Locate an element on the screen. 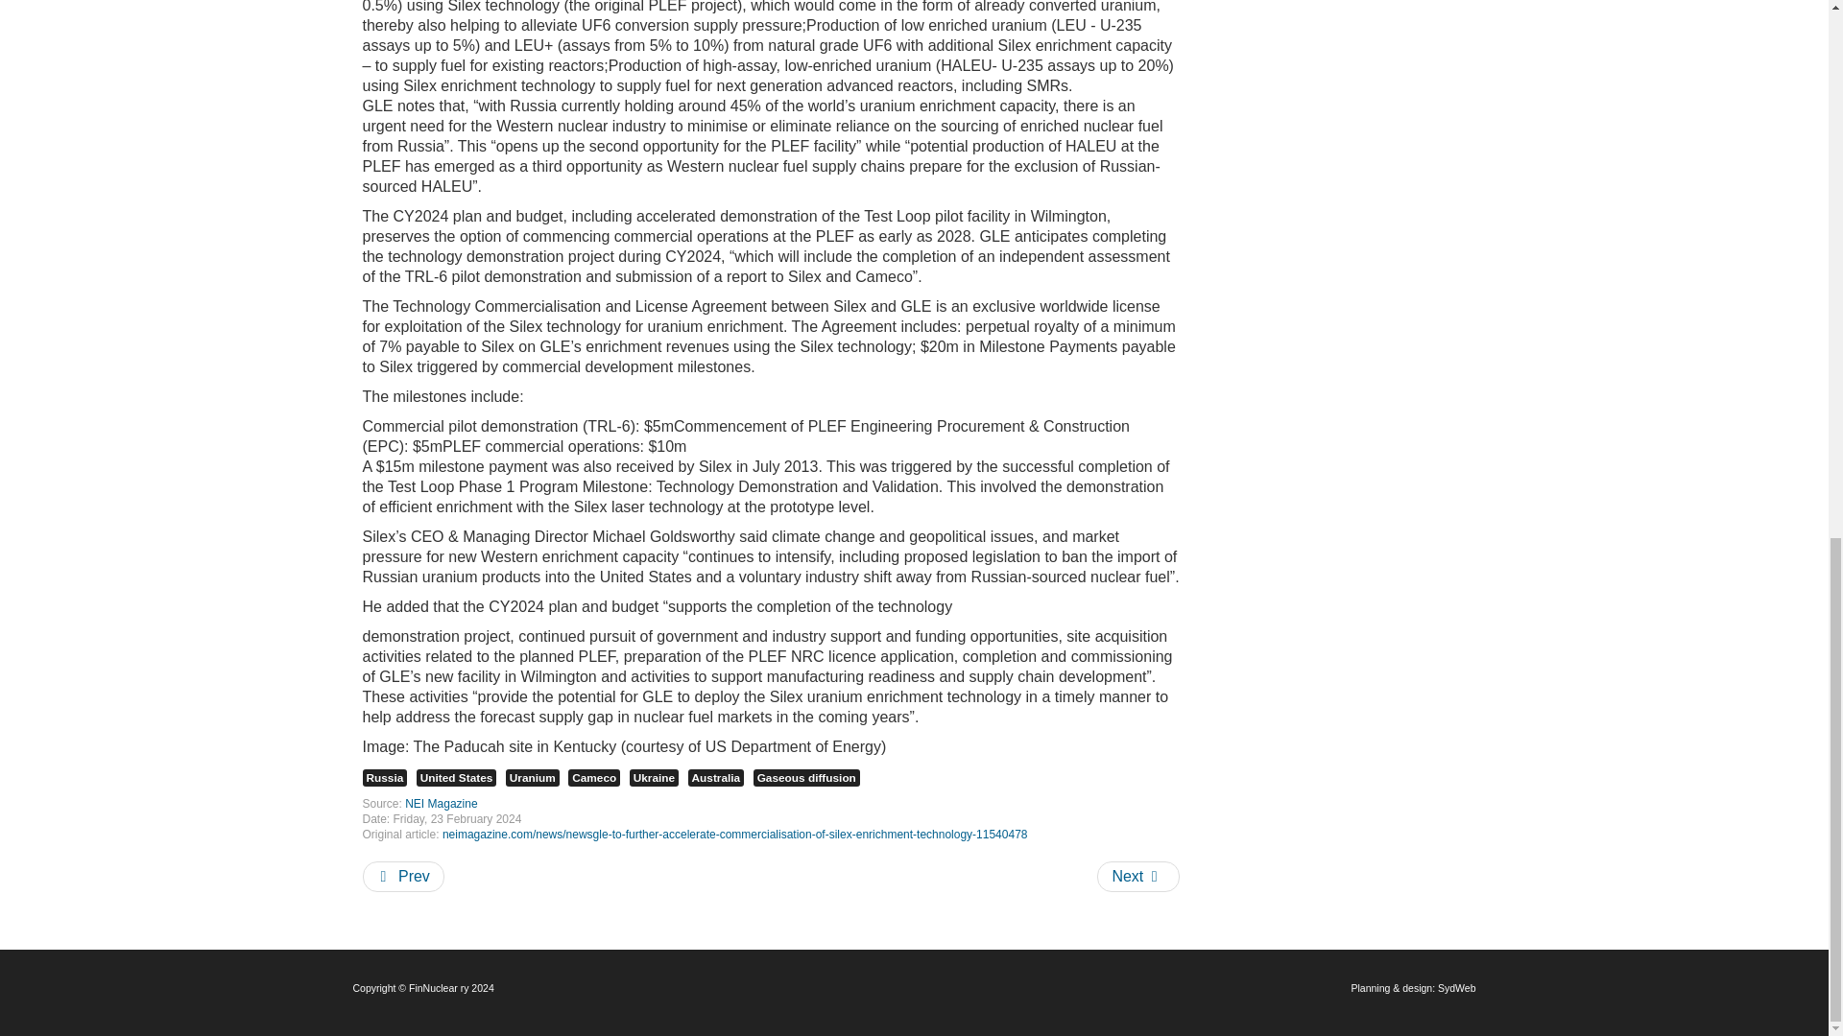 The height and width of the screenshot is (1036, 1843). Uranium is located at coordinates (532, 777).